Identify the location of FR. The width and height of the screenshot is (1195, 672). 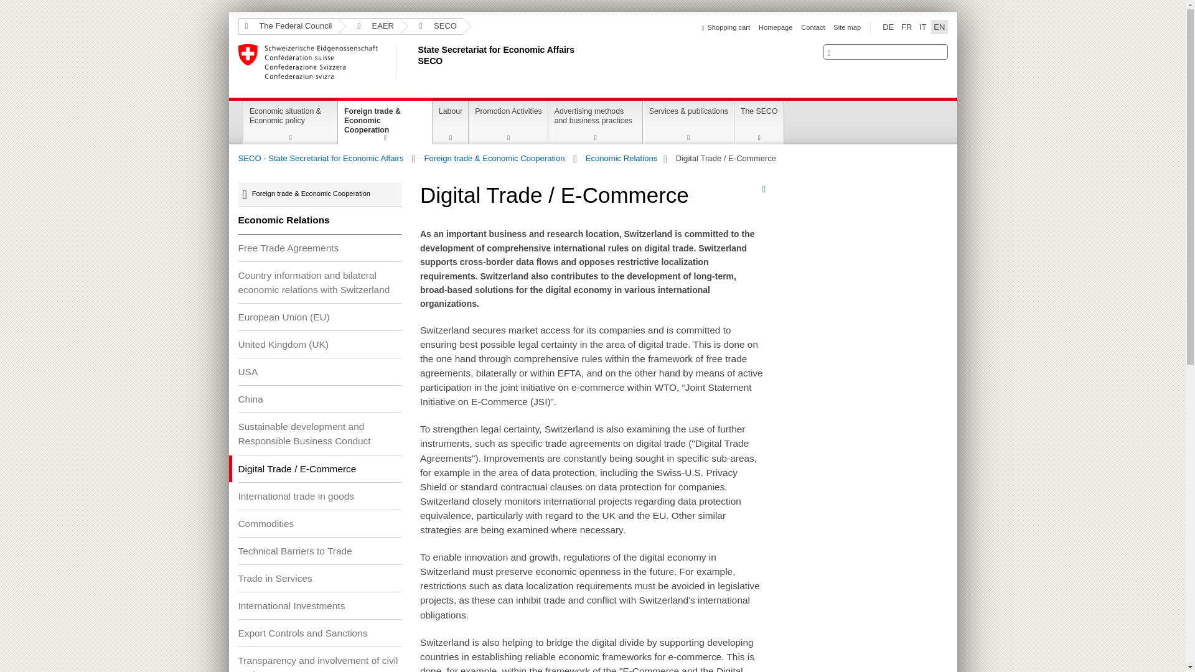
(906, 27).